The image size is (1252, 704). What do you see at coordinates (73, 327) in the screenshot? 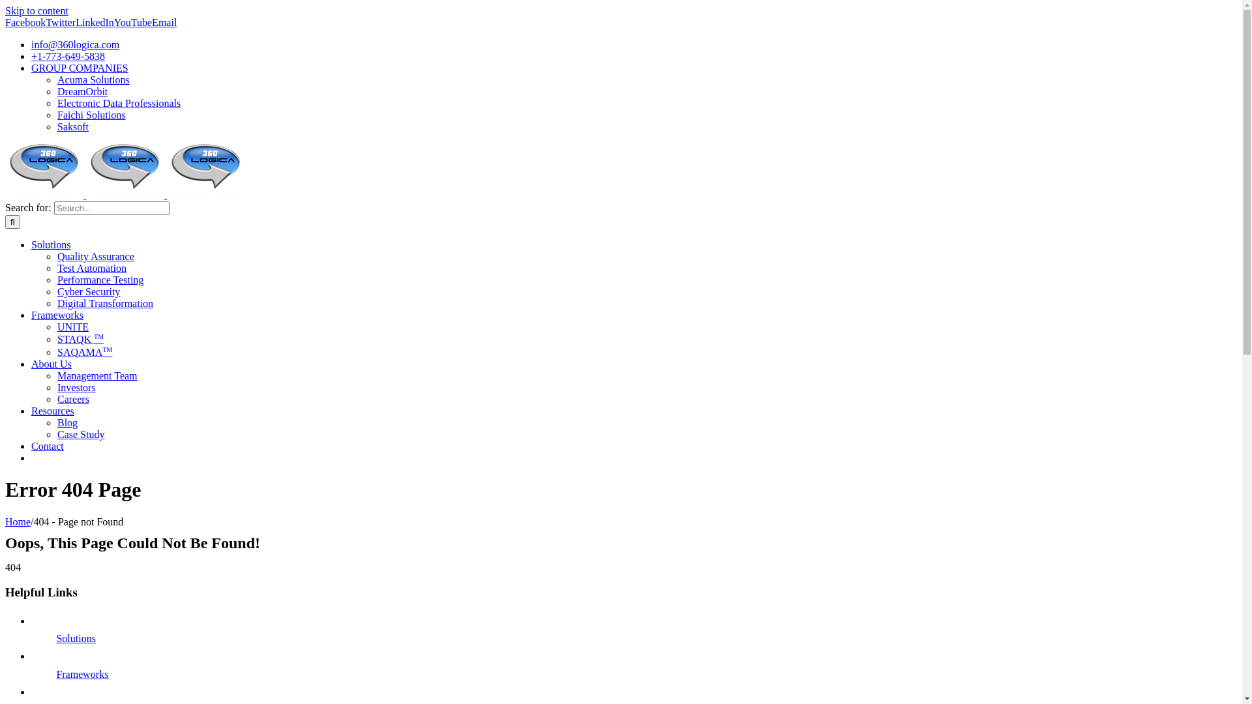
I see `UNITE` at bounding box center [73, 327].